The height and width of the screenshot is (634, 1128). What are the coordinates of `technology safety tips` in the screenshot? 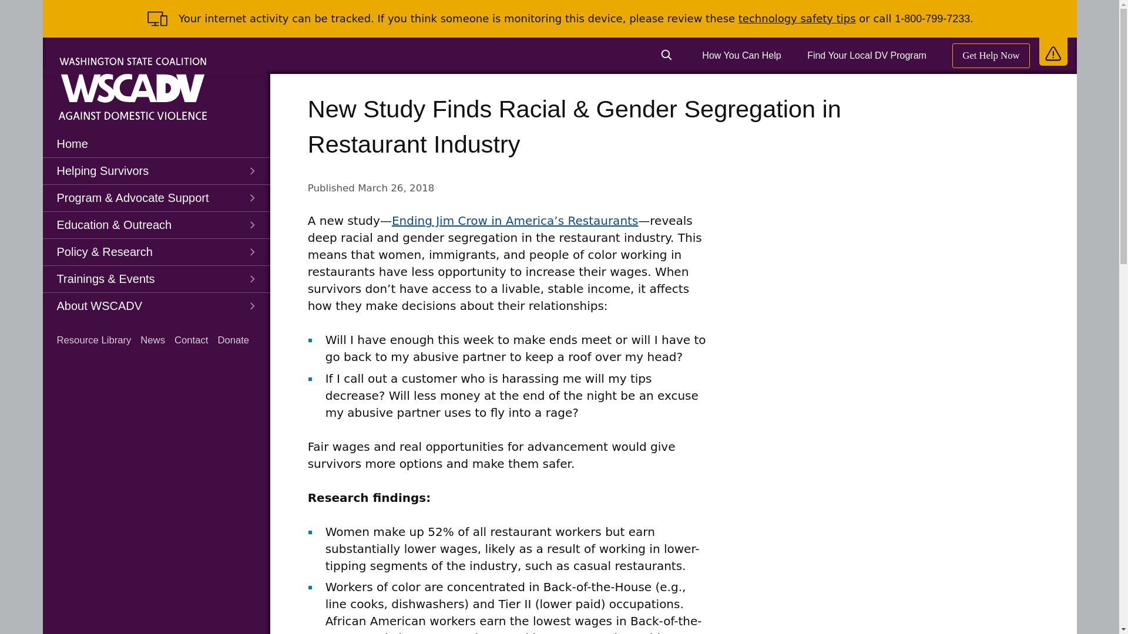 It's located at (797, 18).